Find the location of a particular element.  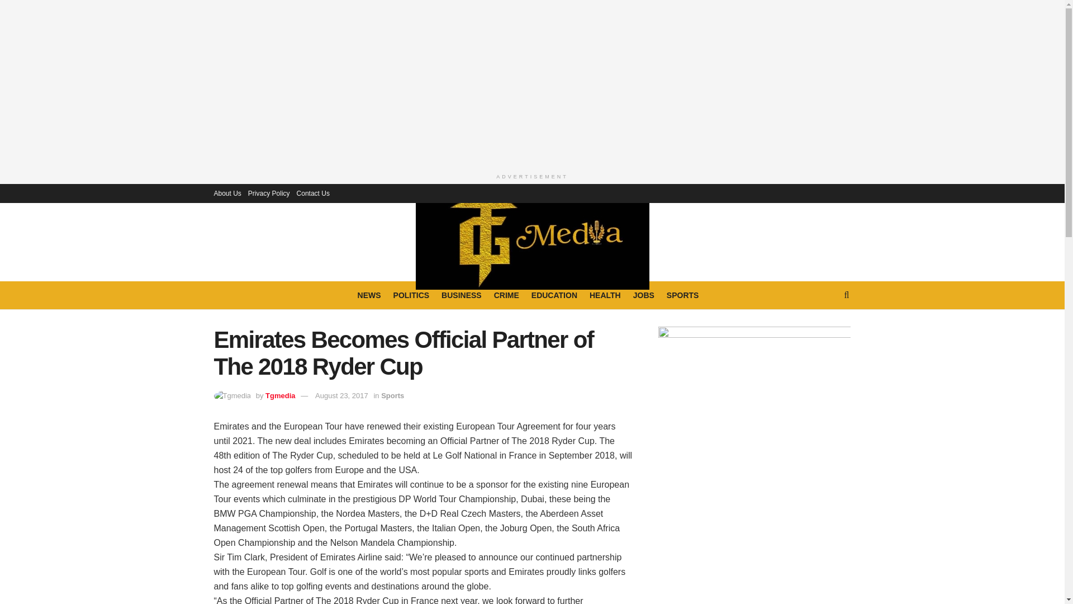

POLITICS is located at coordinates (411, 295).